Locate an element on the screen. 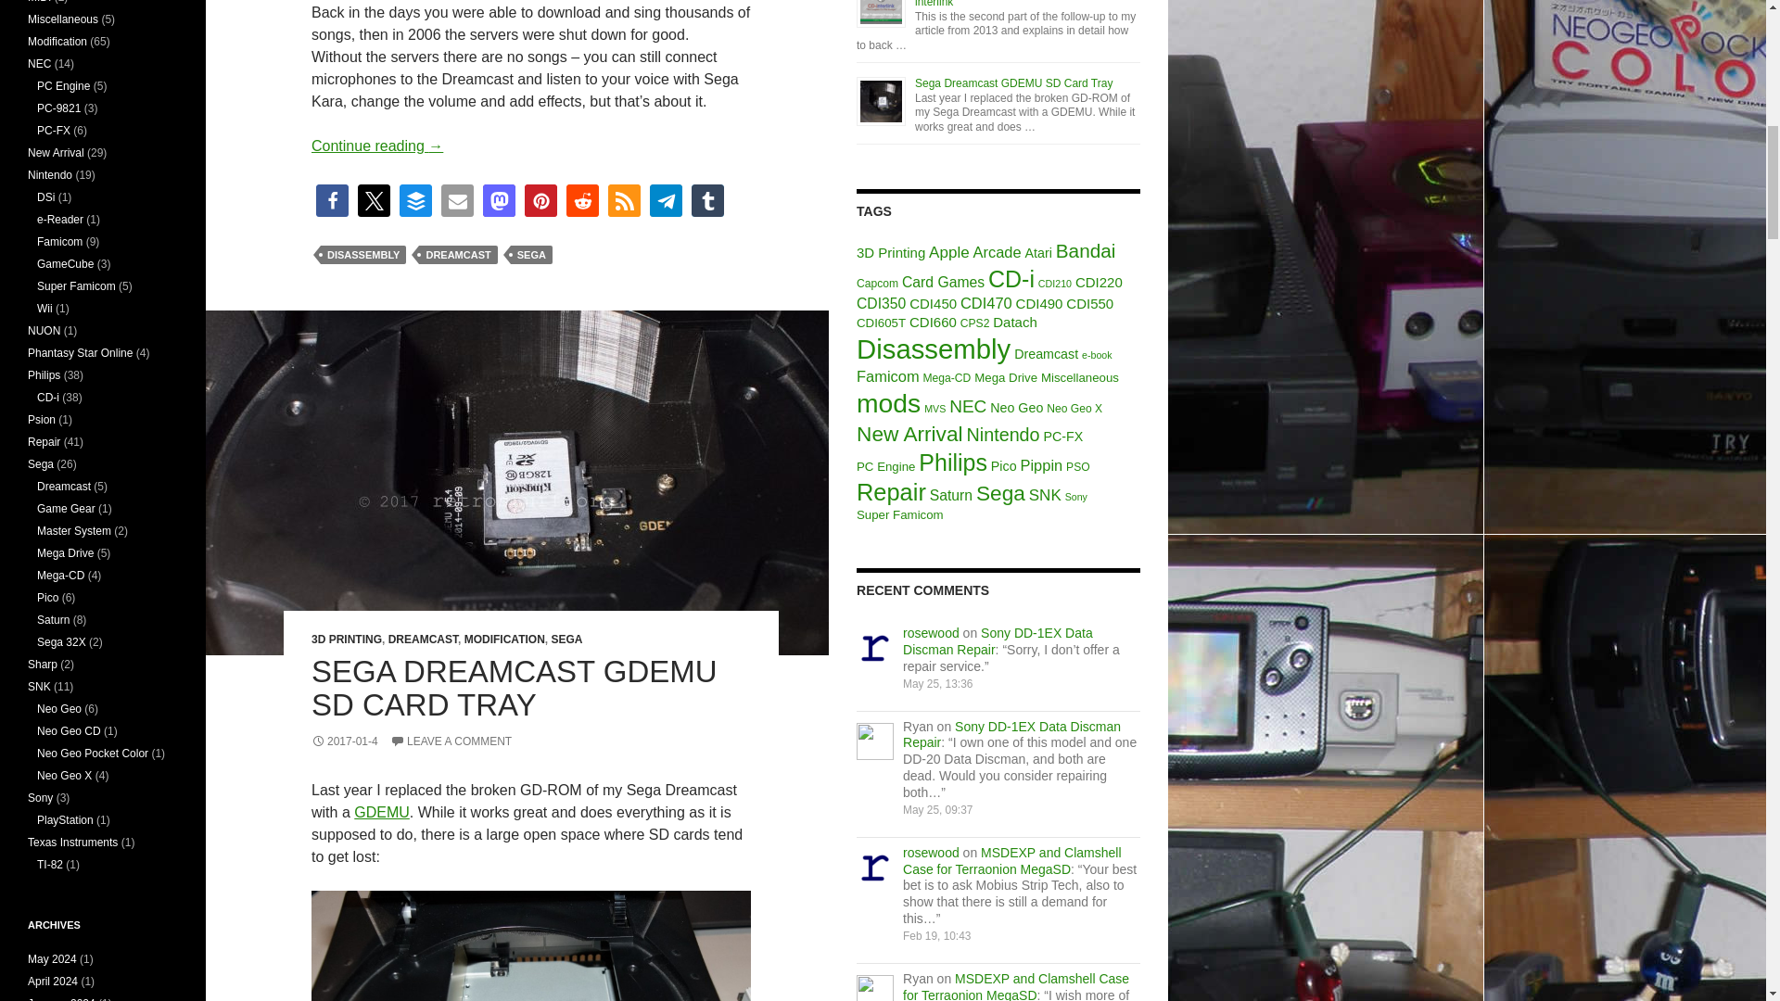  Pin it on Pinterest is located at coordinates (540, 200).